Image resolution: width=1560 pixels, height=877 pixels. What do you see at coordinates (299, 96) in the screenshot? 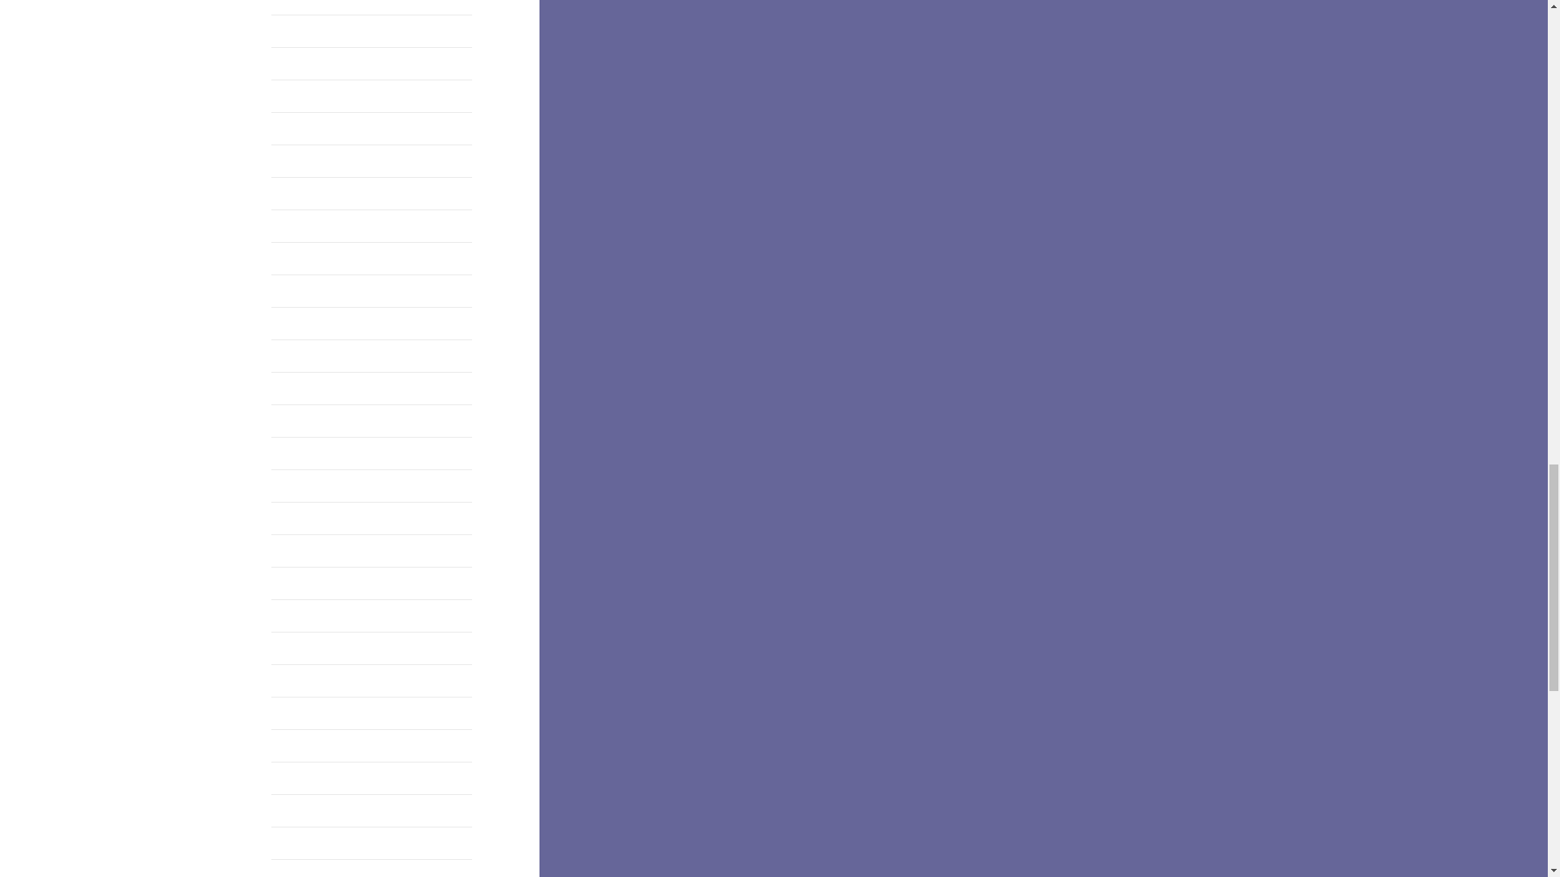
I see `May 2017` at bounding box center [299, 96].